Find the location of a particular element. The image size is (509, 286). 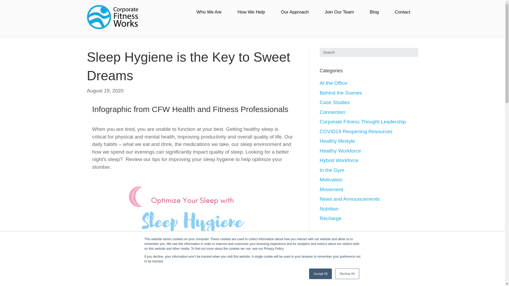

Motivation is located at coordinates (331, 180).